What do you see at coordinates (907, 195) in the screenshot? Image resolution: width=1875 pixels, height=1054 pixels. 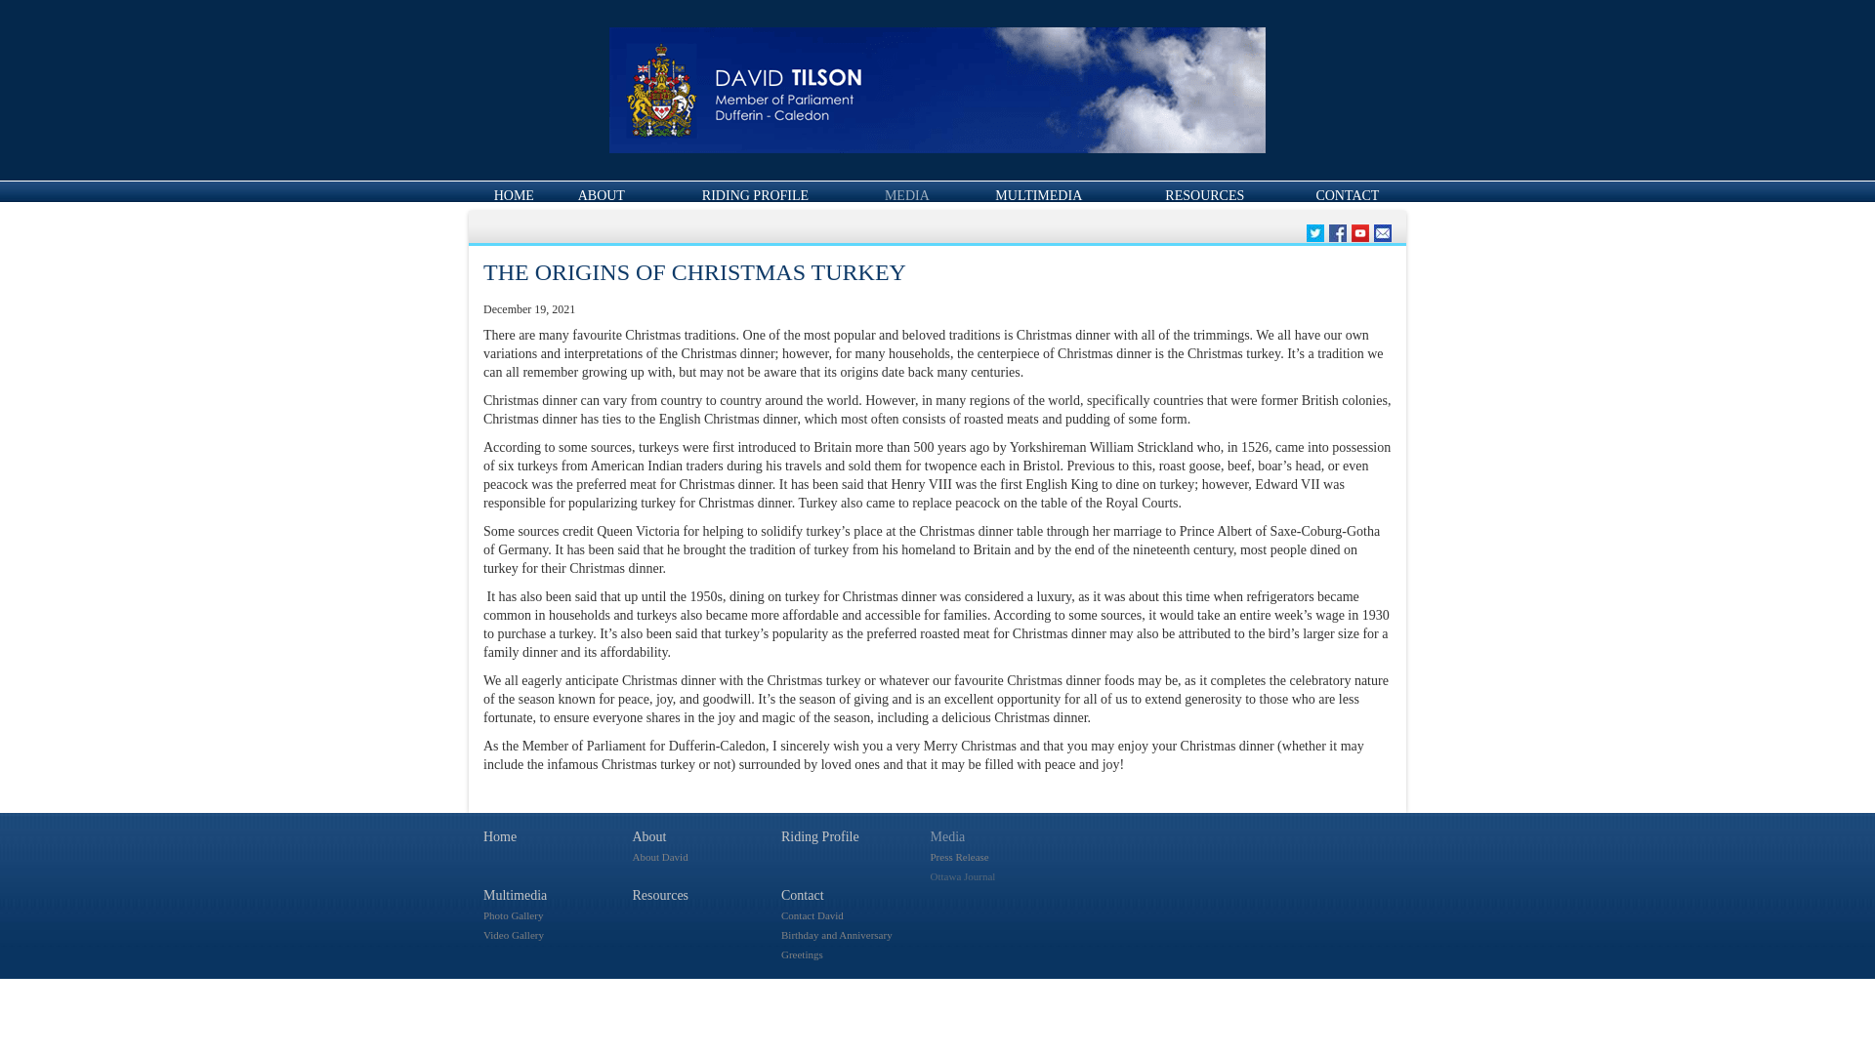 I see `MEDIA` at bounding box center [907, 195].